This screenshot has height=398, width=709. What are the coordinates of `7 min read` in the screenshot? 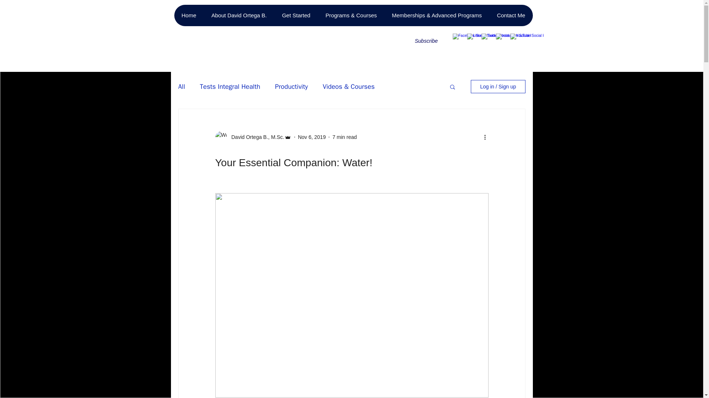 It's located at (344, 137).